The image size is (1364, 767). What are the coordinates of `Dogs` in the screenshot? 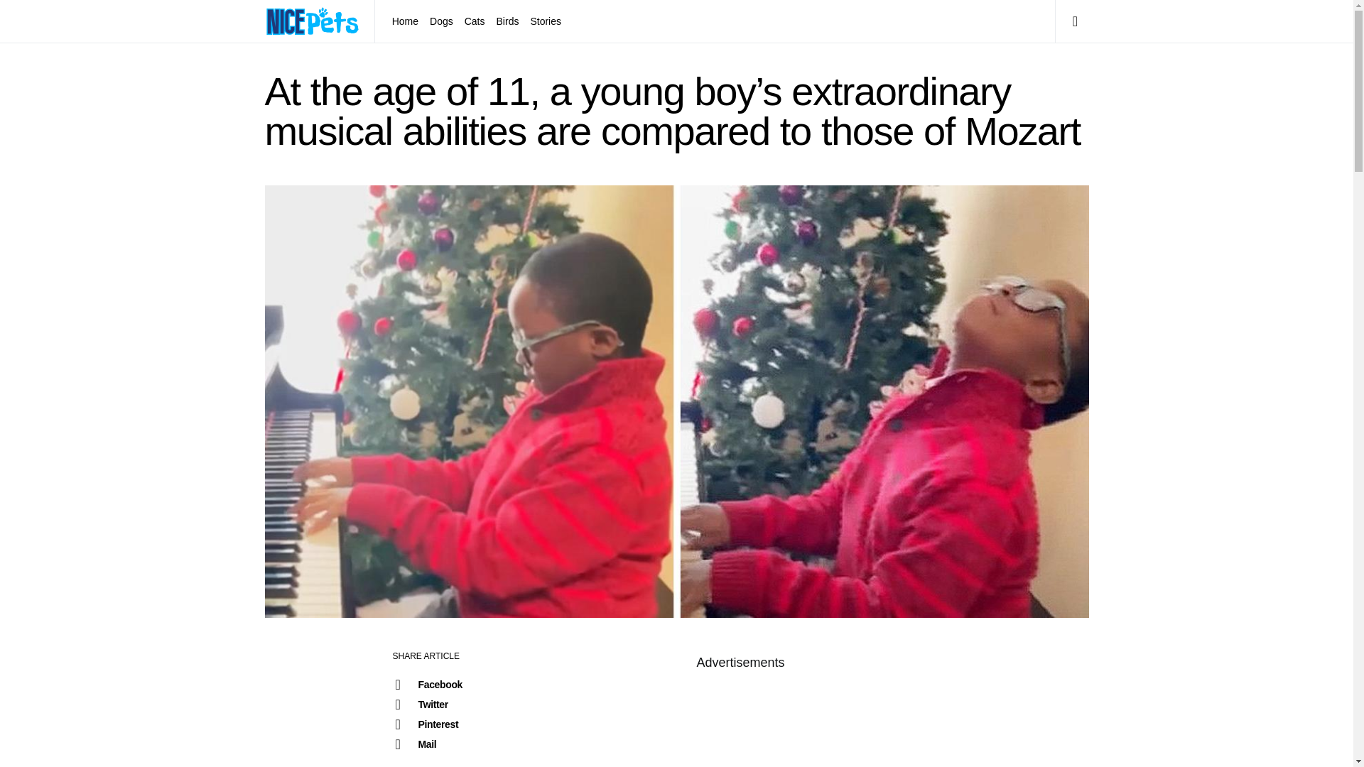 It's located at (441, 21).